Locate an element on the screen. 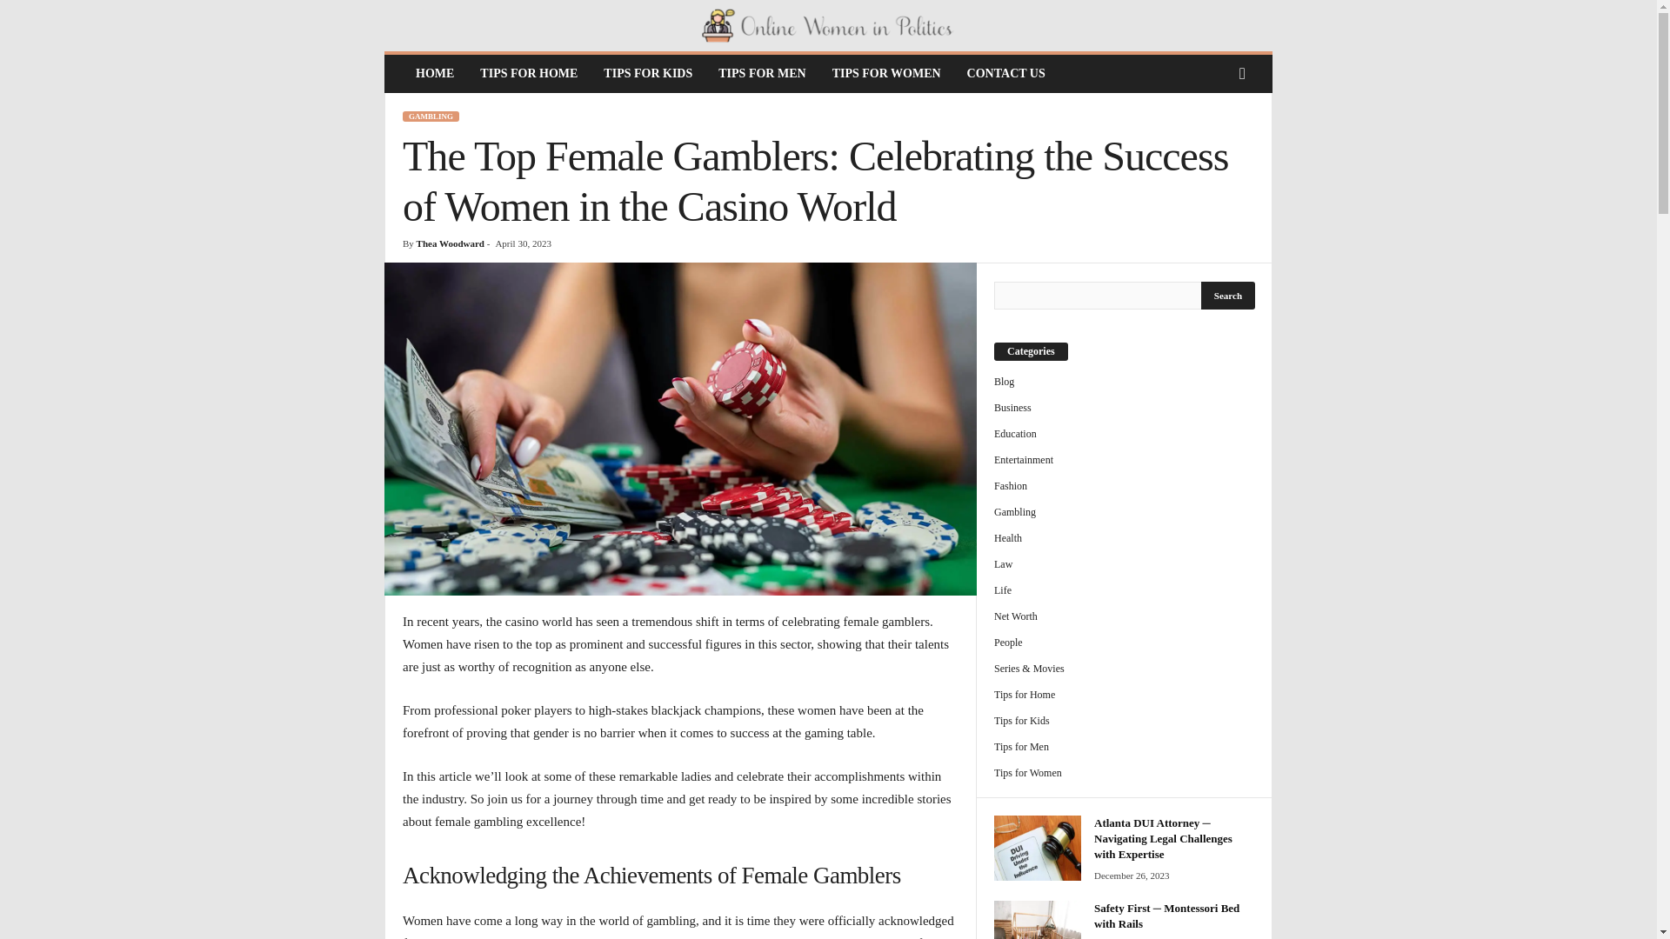  CONTACT US is located at coordinates (1005, 73).